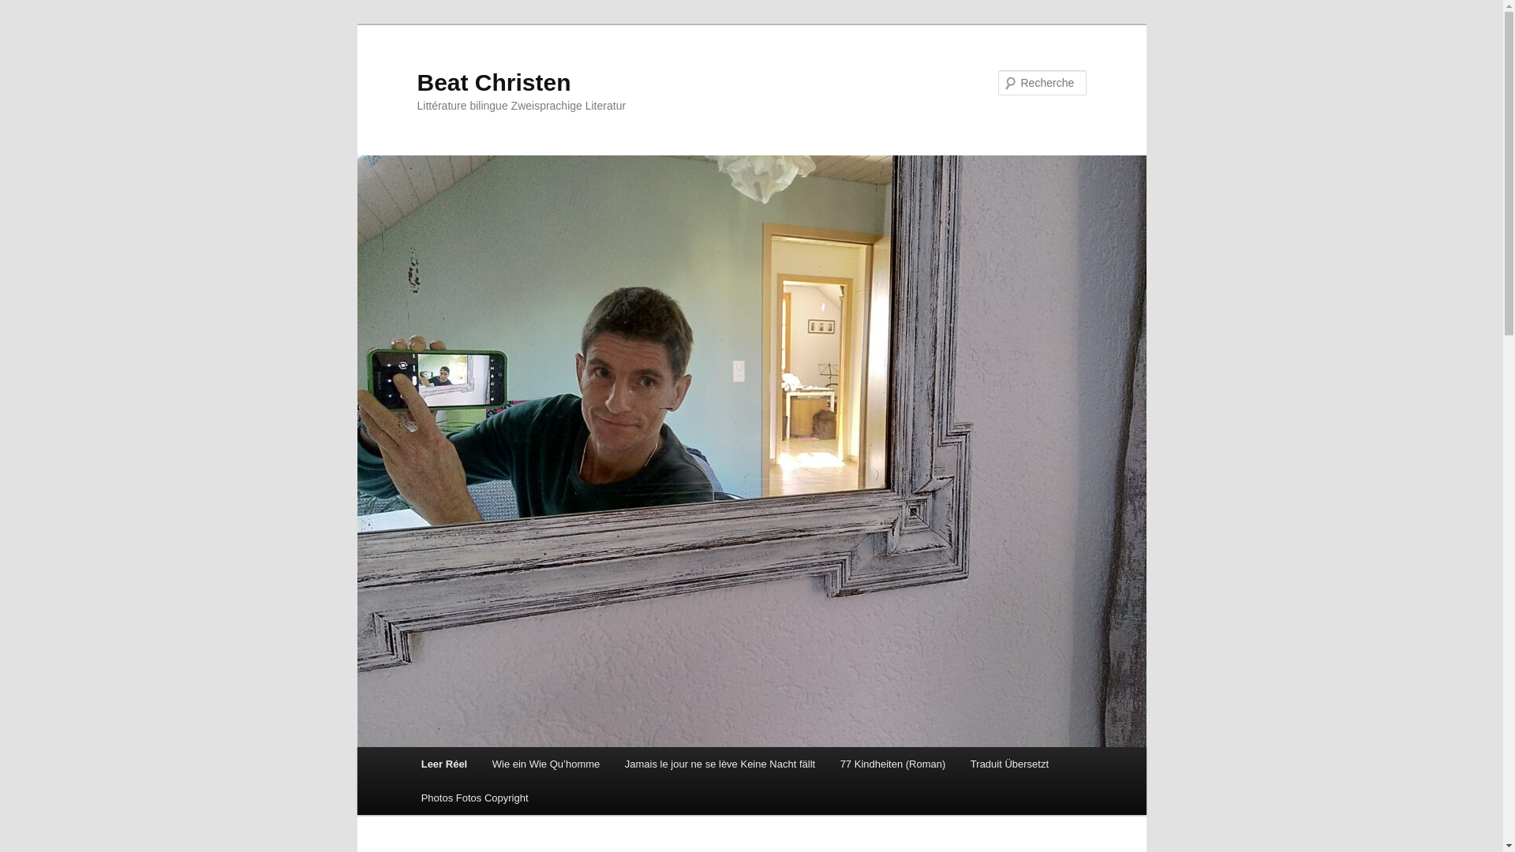  What do you see at coordinates (24, 24) in the screenshot?
I see `Aller au contenu principal` at bounding box center [24, 24].